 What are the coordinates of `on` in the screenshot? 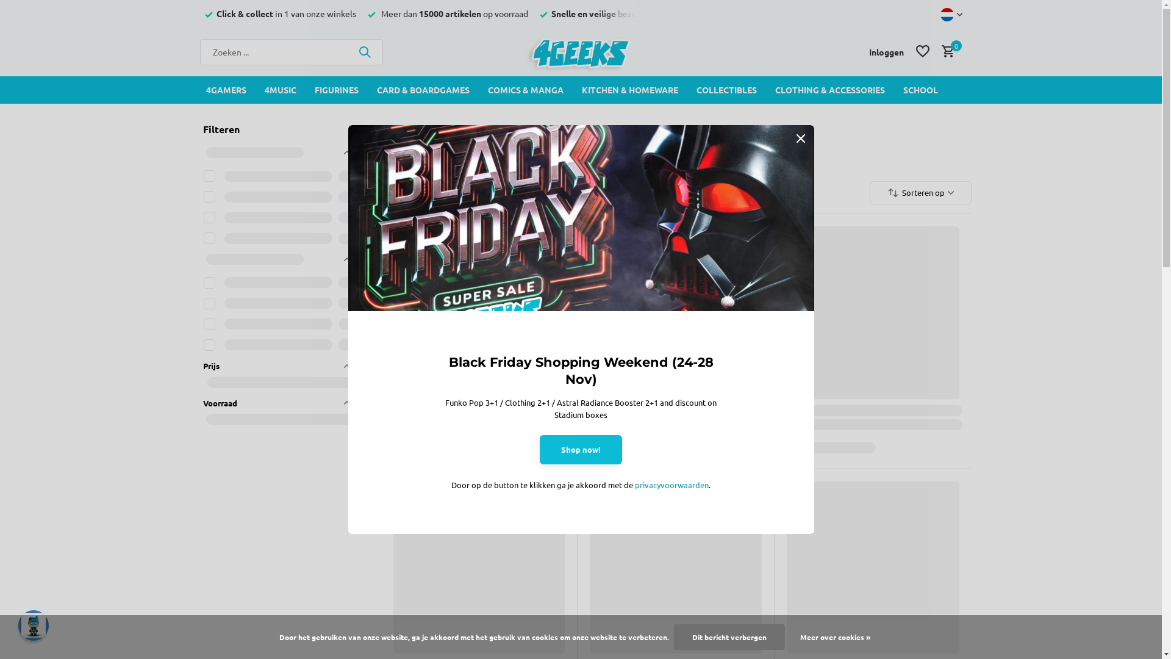 It's located at (210, 345).